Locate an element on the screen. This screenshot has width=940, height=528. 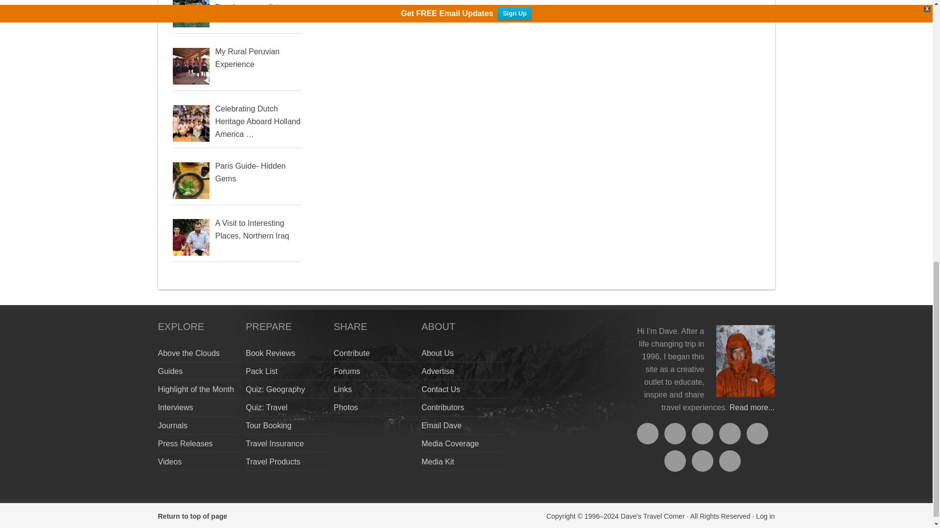
A Visit to Interesting Places, Northern Iraq is located at coordinates (252, 230).